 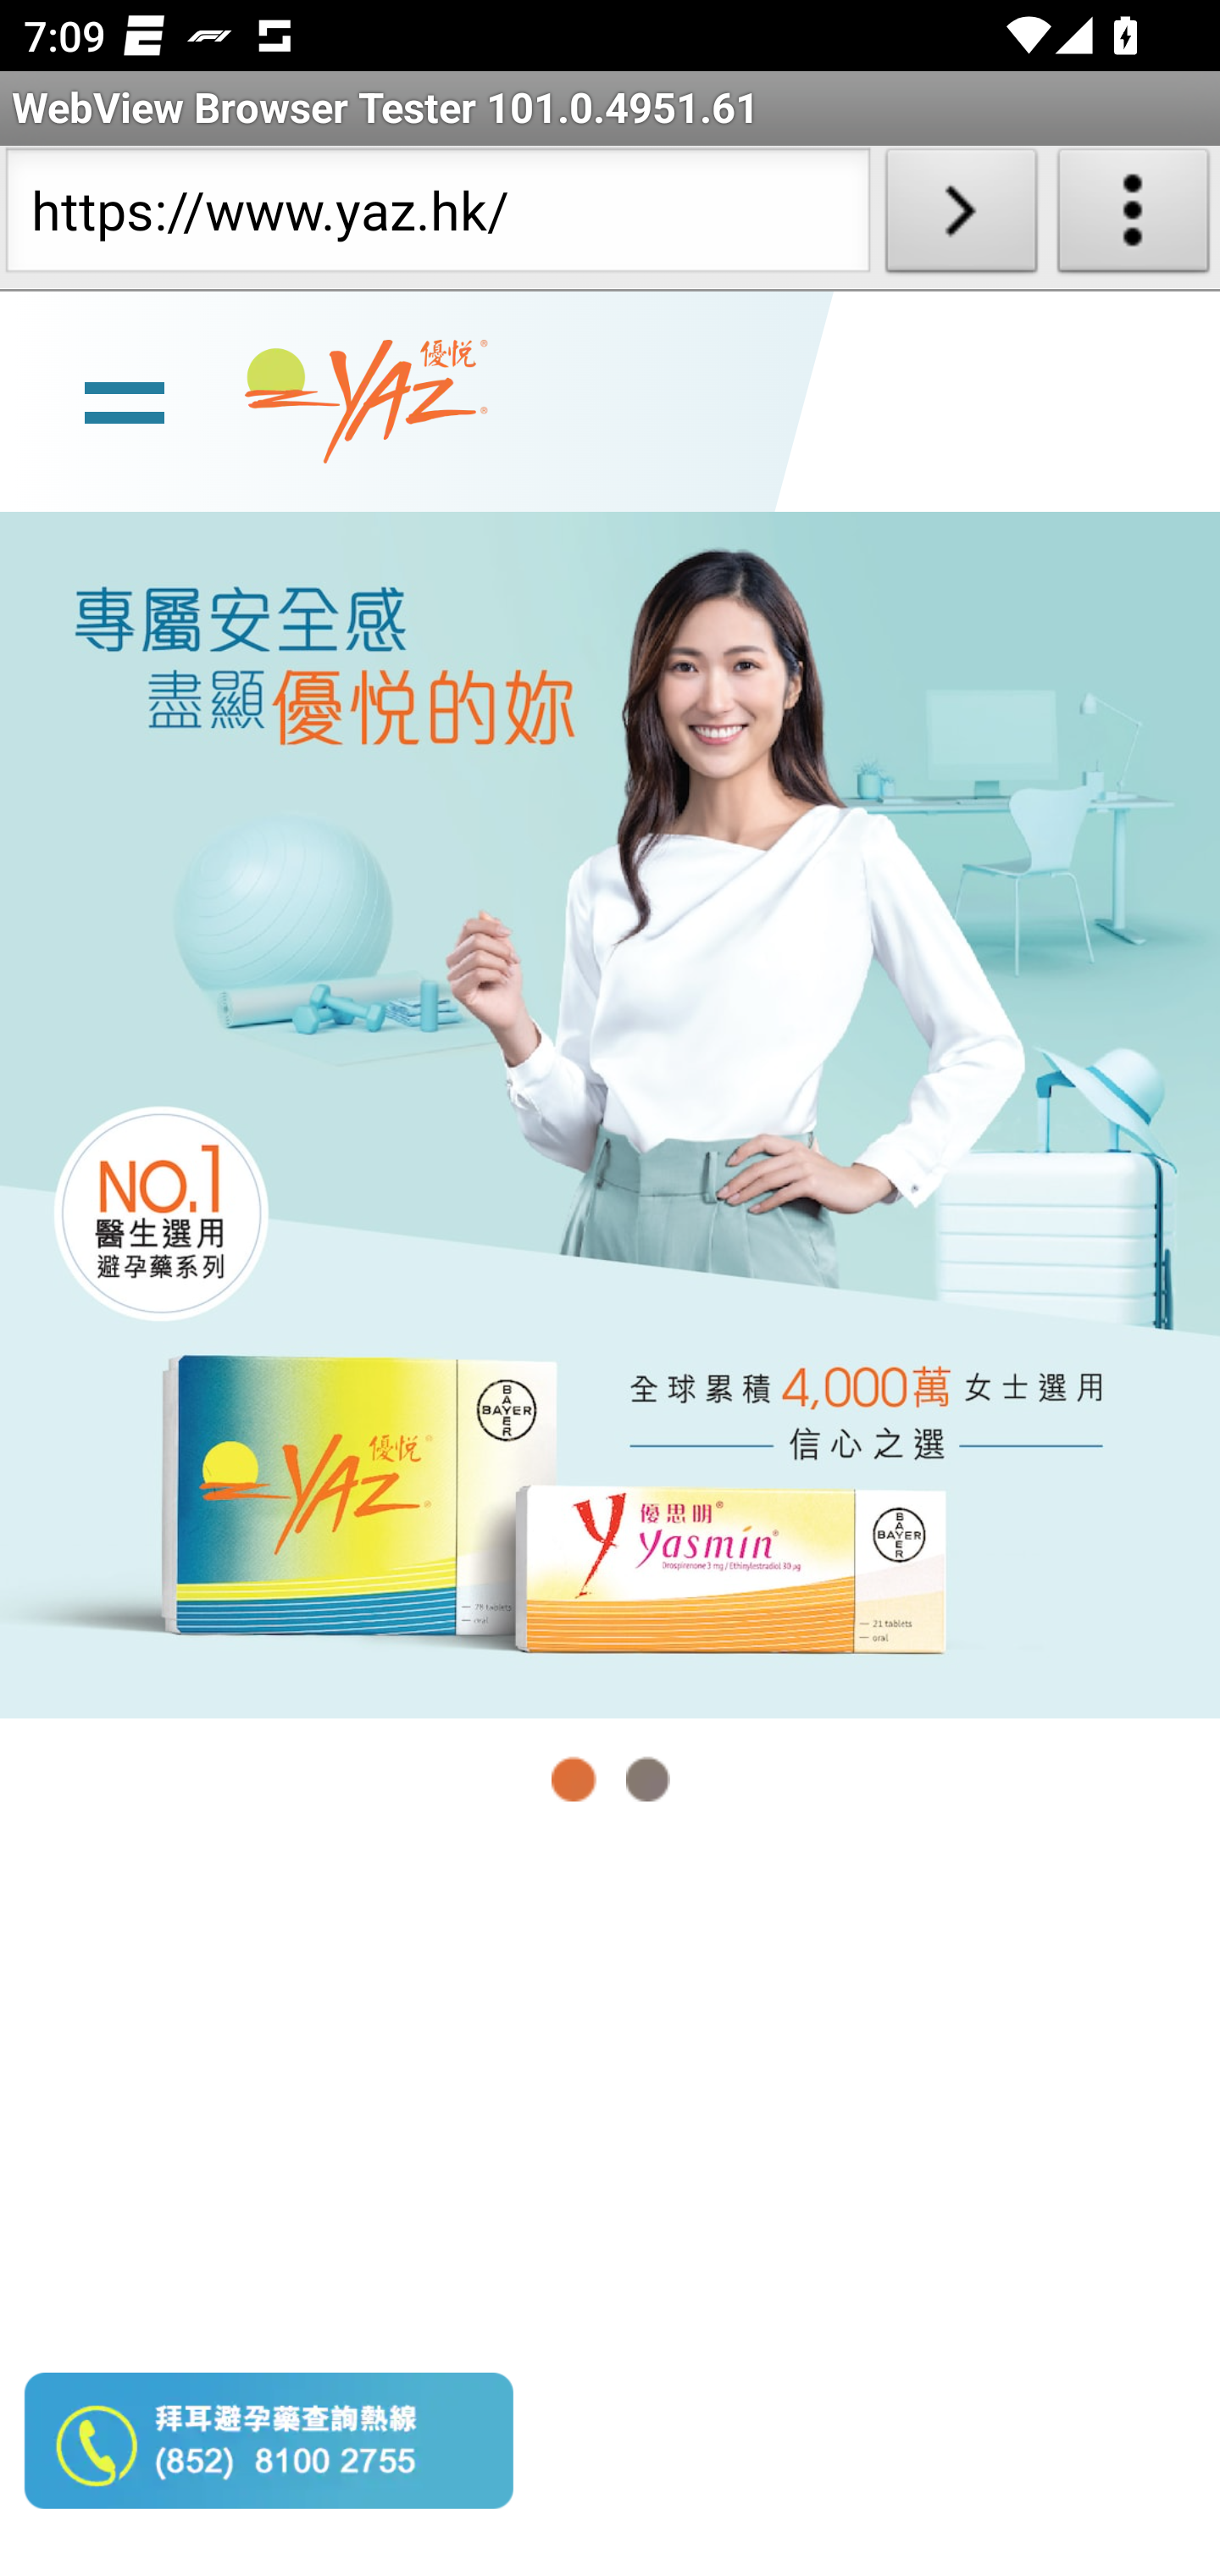 I want to click on 2 of 2, so click(x=647, y=1779).